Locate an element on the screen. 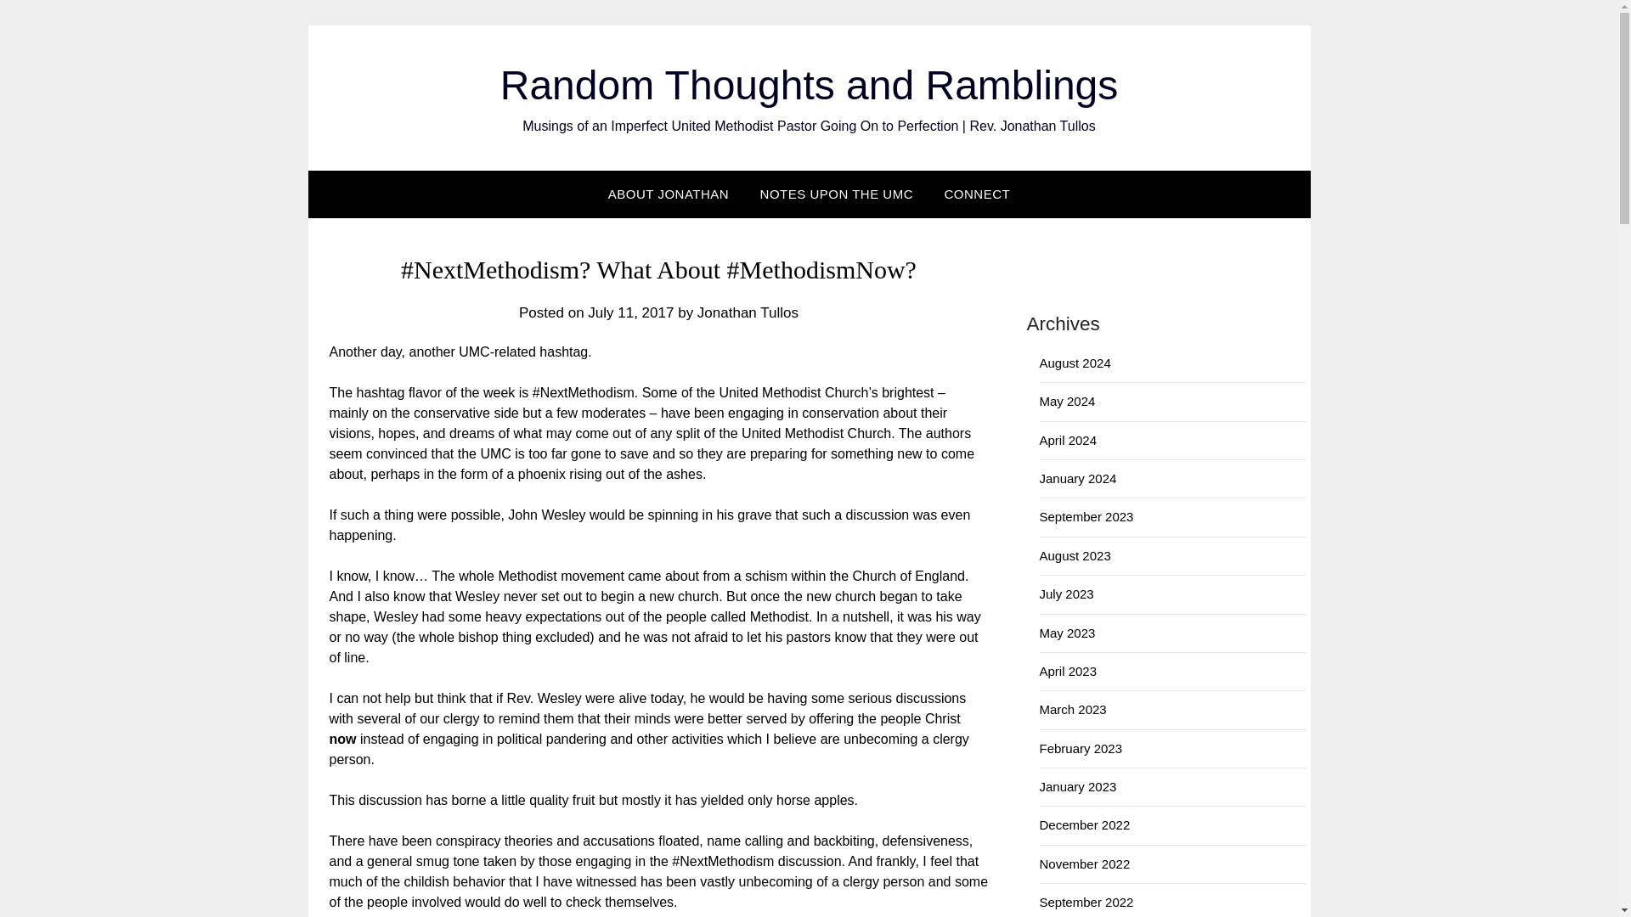  January 2024 is located at coordinates (1079, 479).